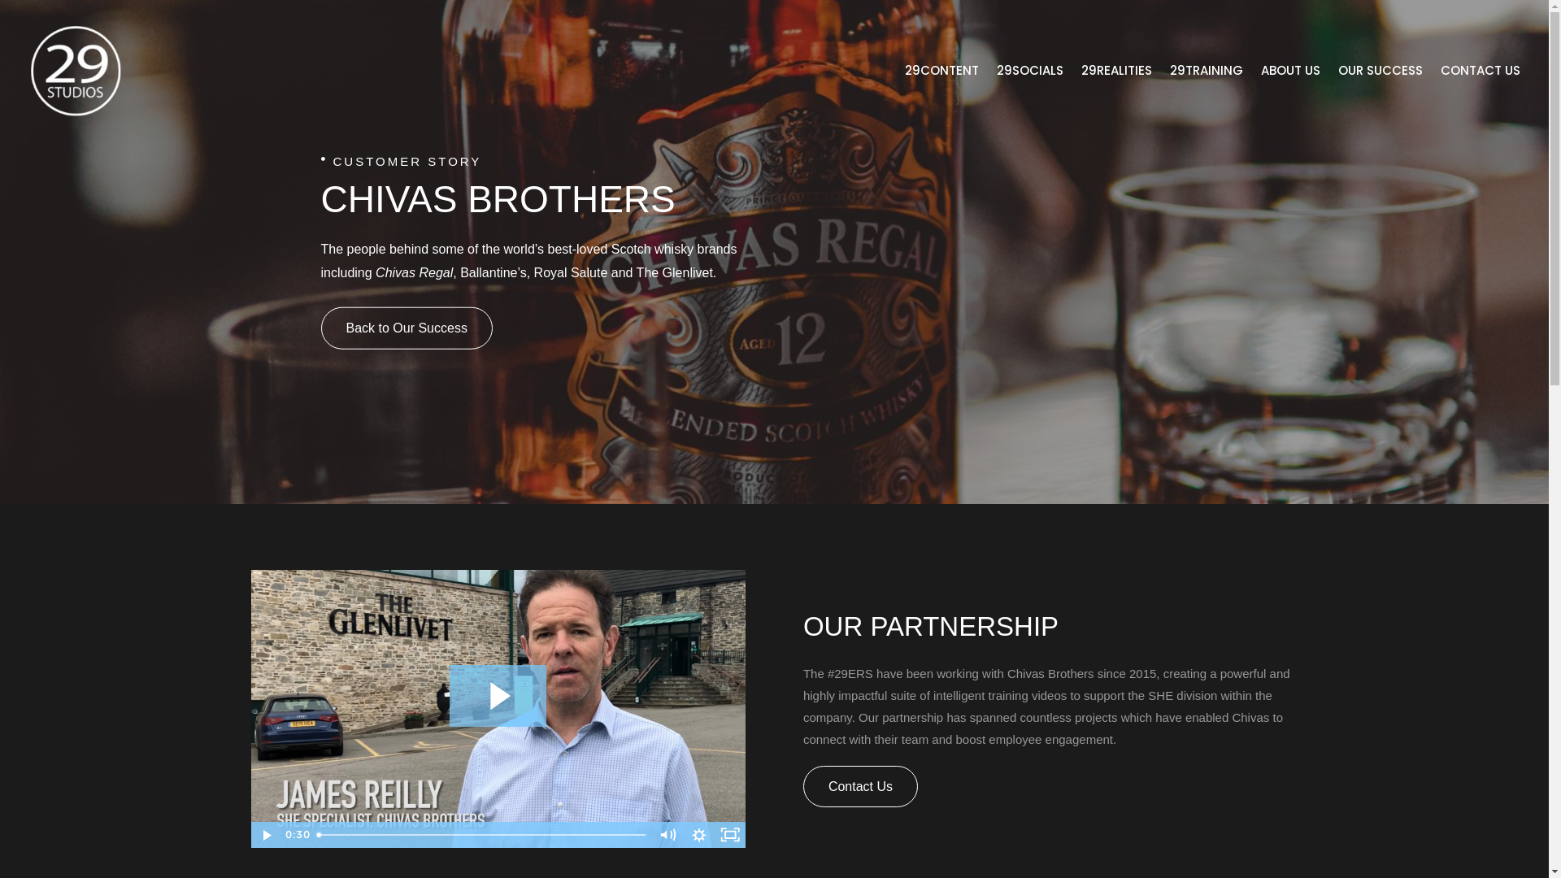  I want to click on Play Video, so click(266, 835).